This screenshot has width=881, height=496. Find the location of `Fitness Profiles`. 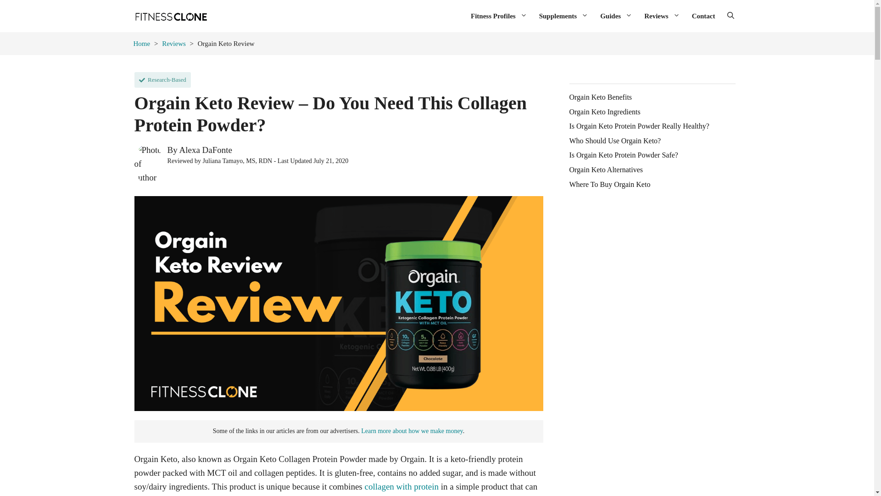

Fitness Profiles is located at coordinates (499, 16).